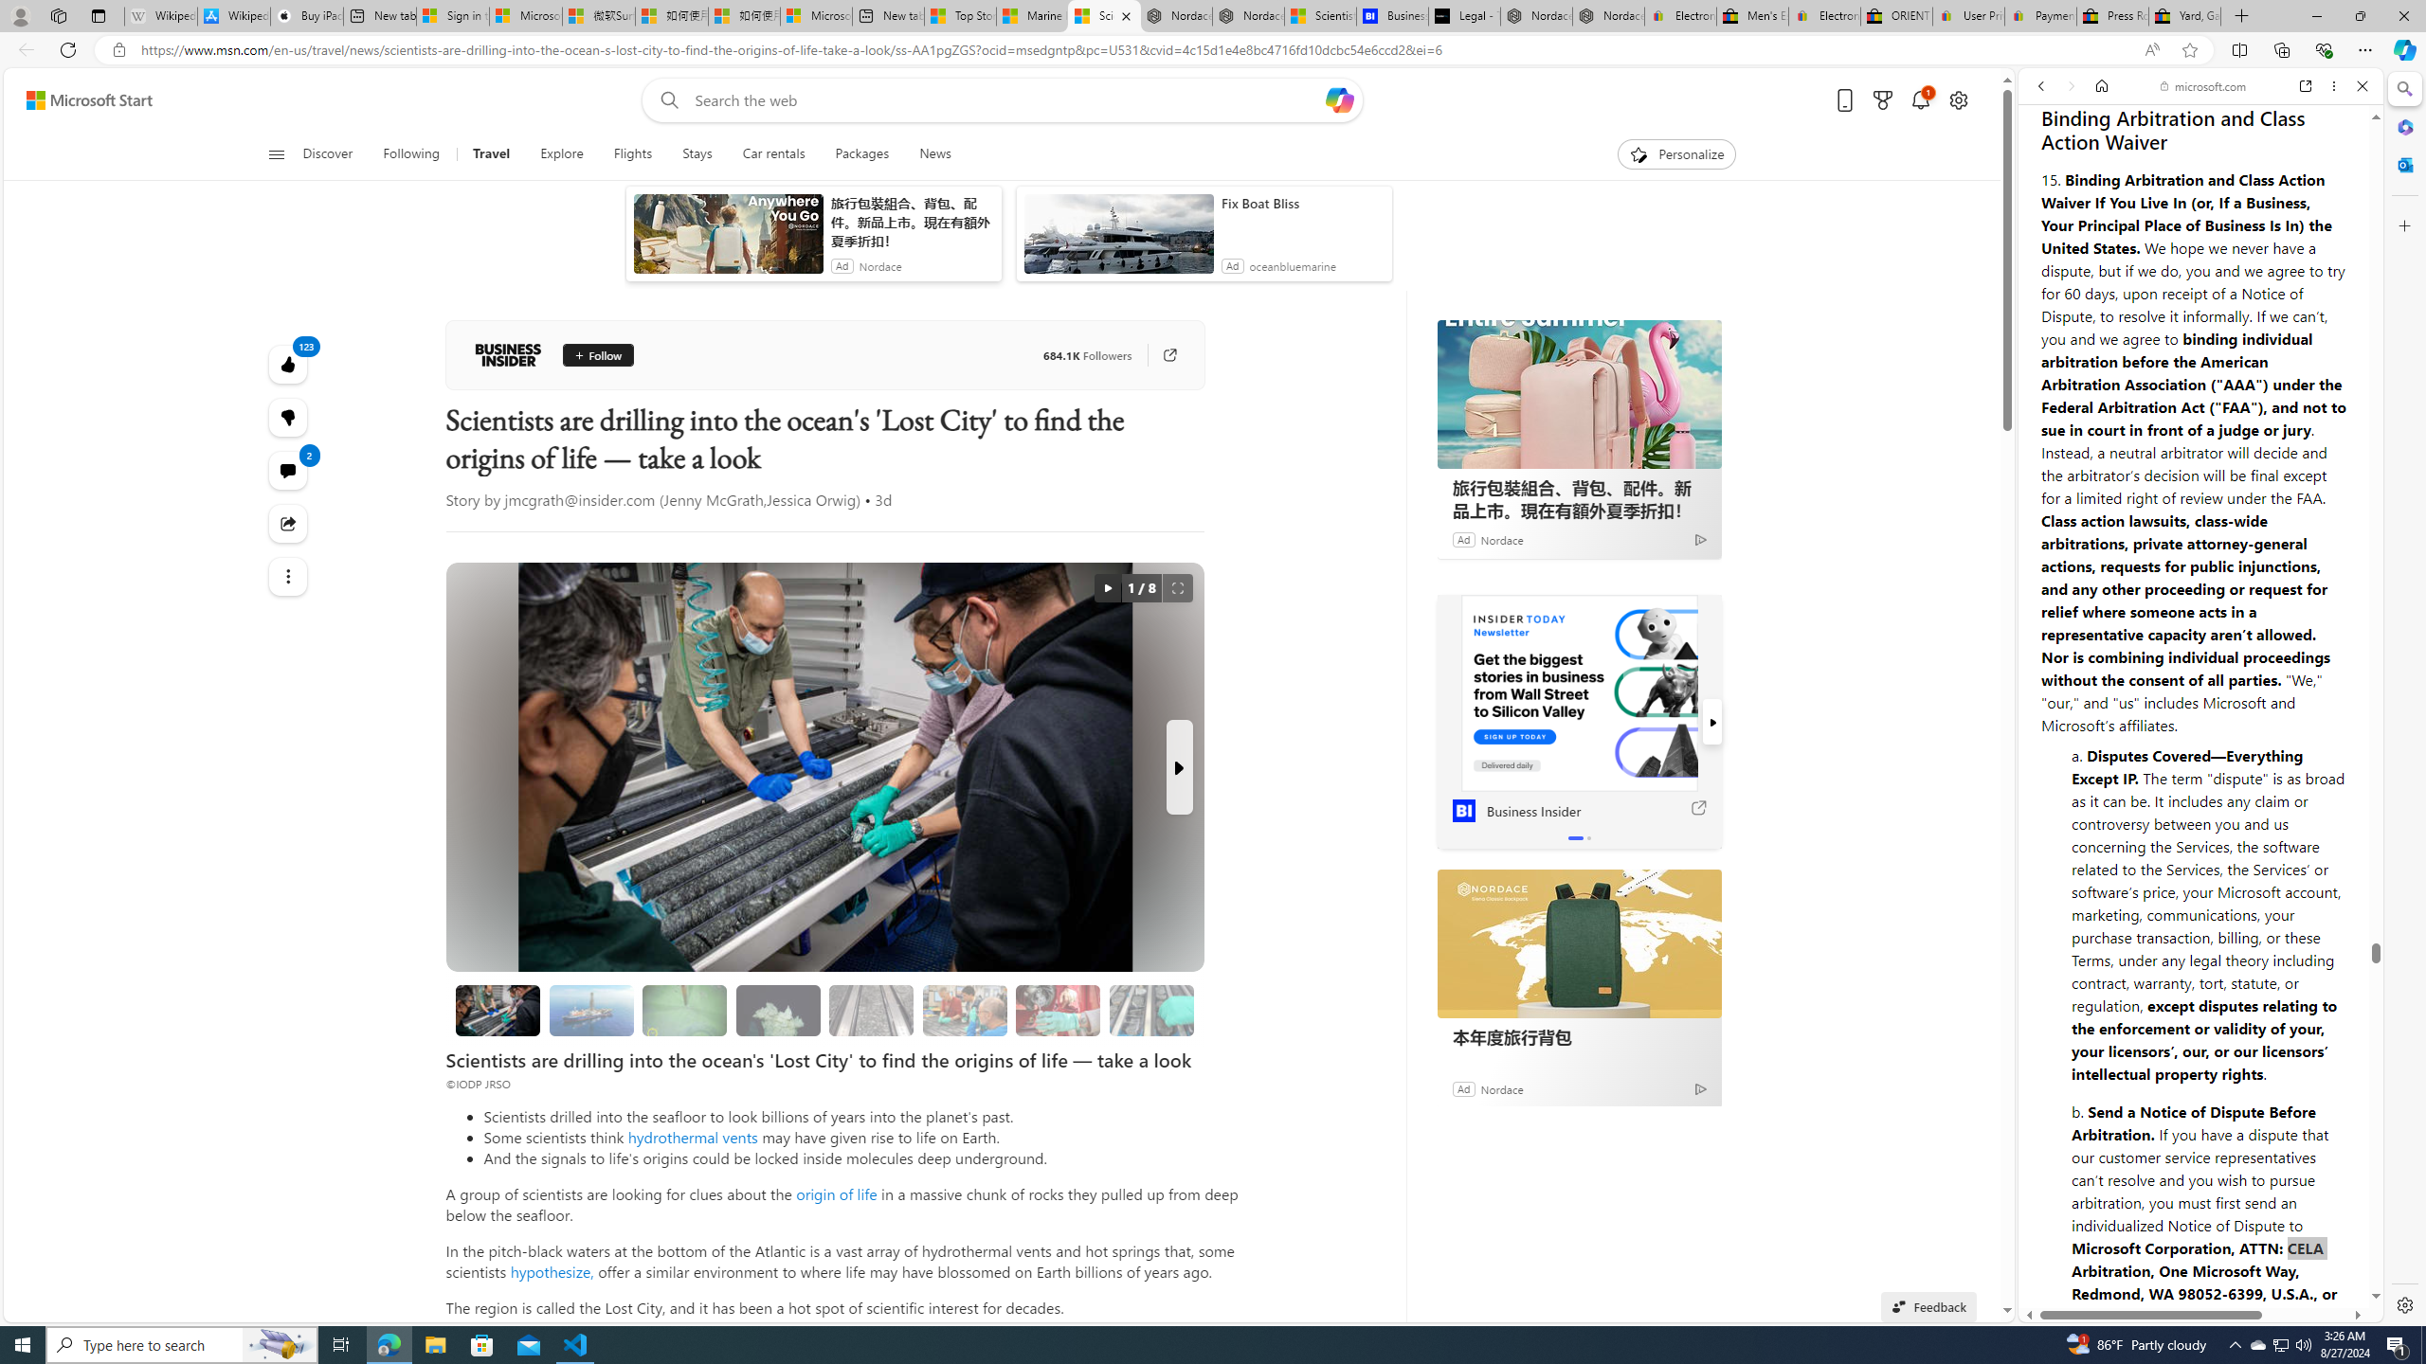 This screenshot has height=1364, width=2426. What do you see at coordinates (288, 576) in the screenshot?
I see `See more` at bounding box center [288, 576].